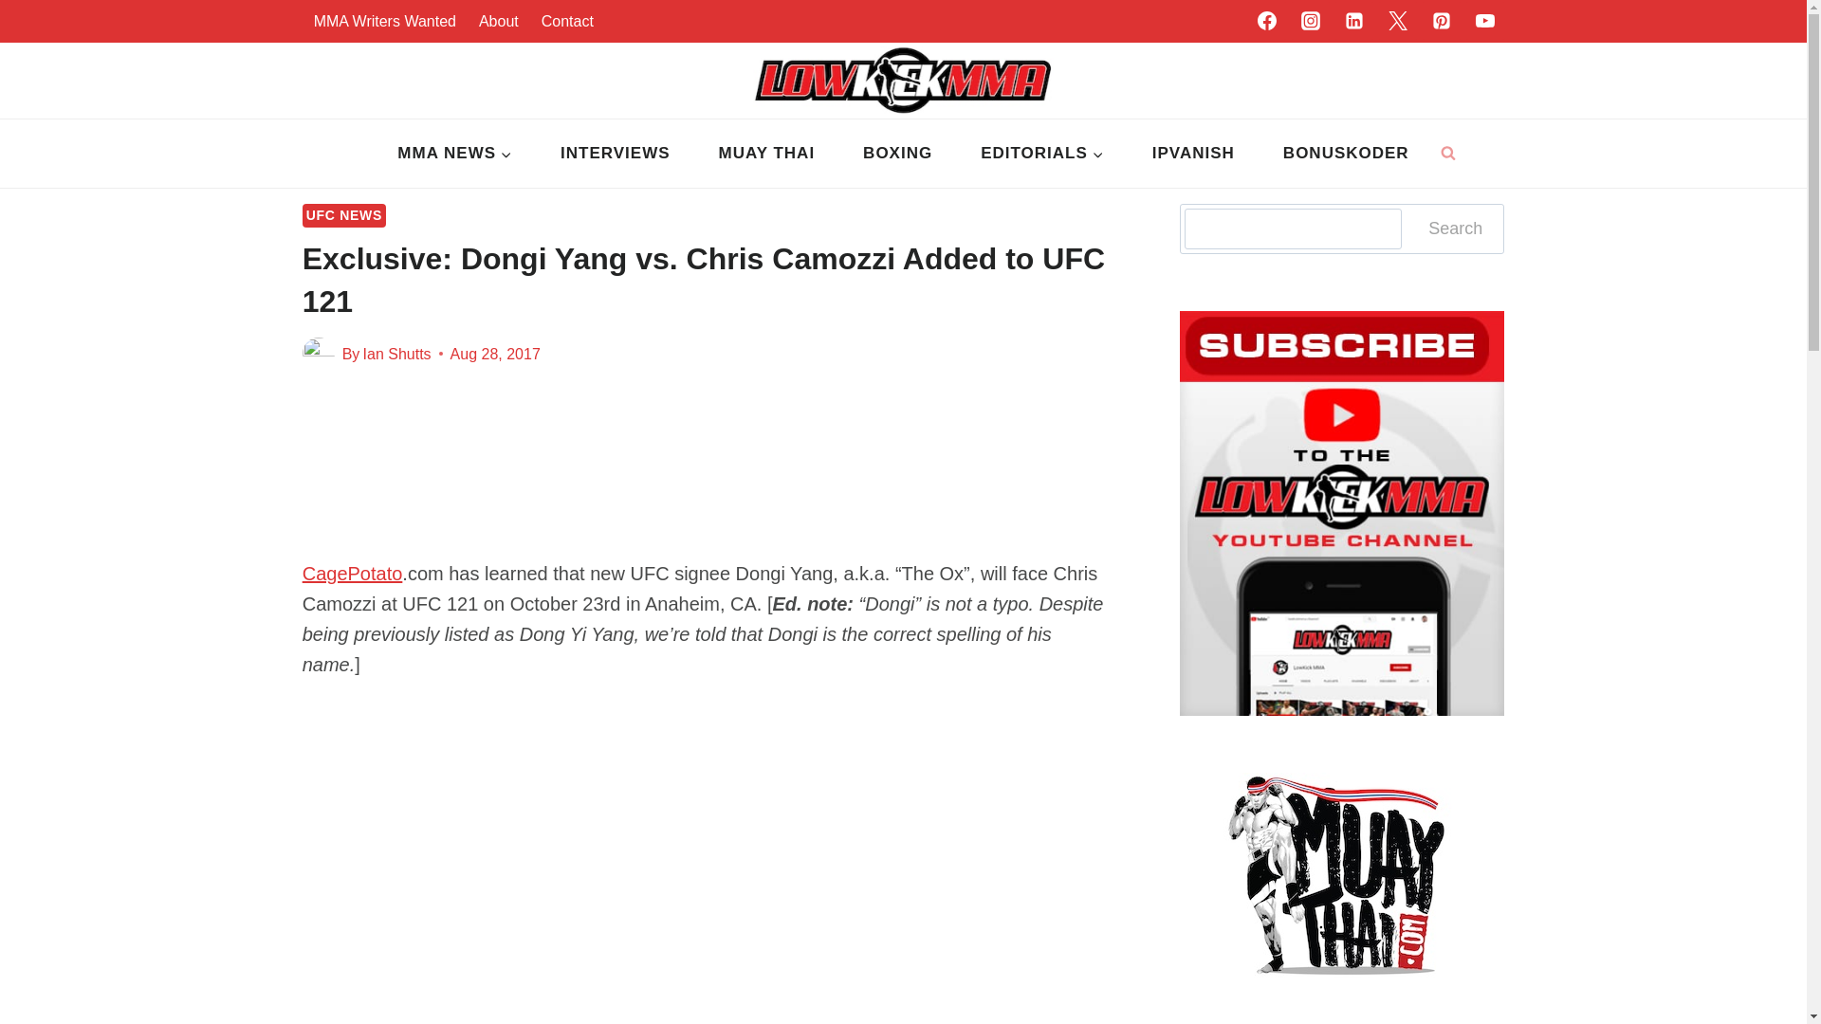 This screenshot has width=1821, height=1024. What do you see at coordinates (1345, 154) in the screenshot?
I see `BONUSKODER` at bounding box center [1345, 154].